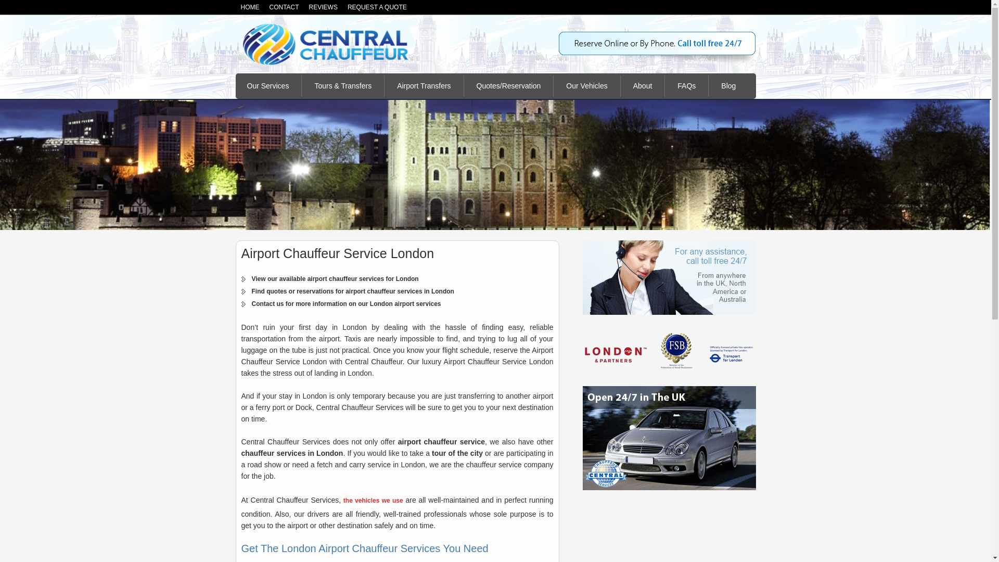 Image resolution: width=999 pixels, height=562 pixels. I want to click on CentralChauffeur.com, so click(326, 44).